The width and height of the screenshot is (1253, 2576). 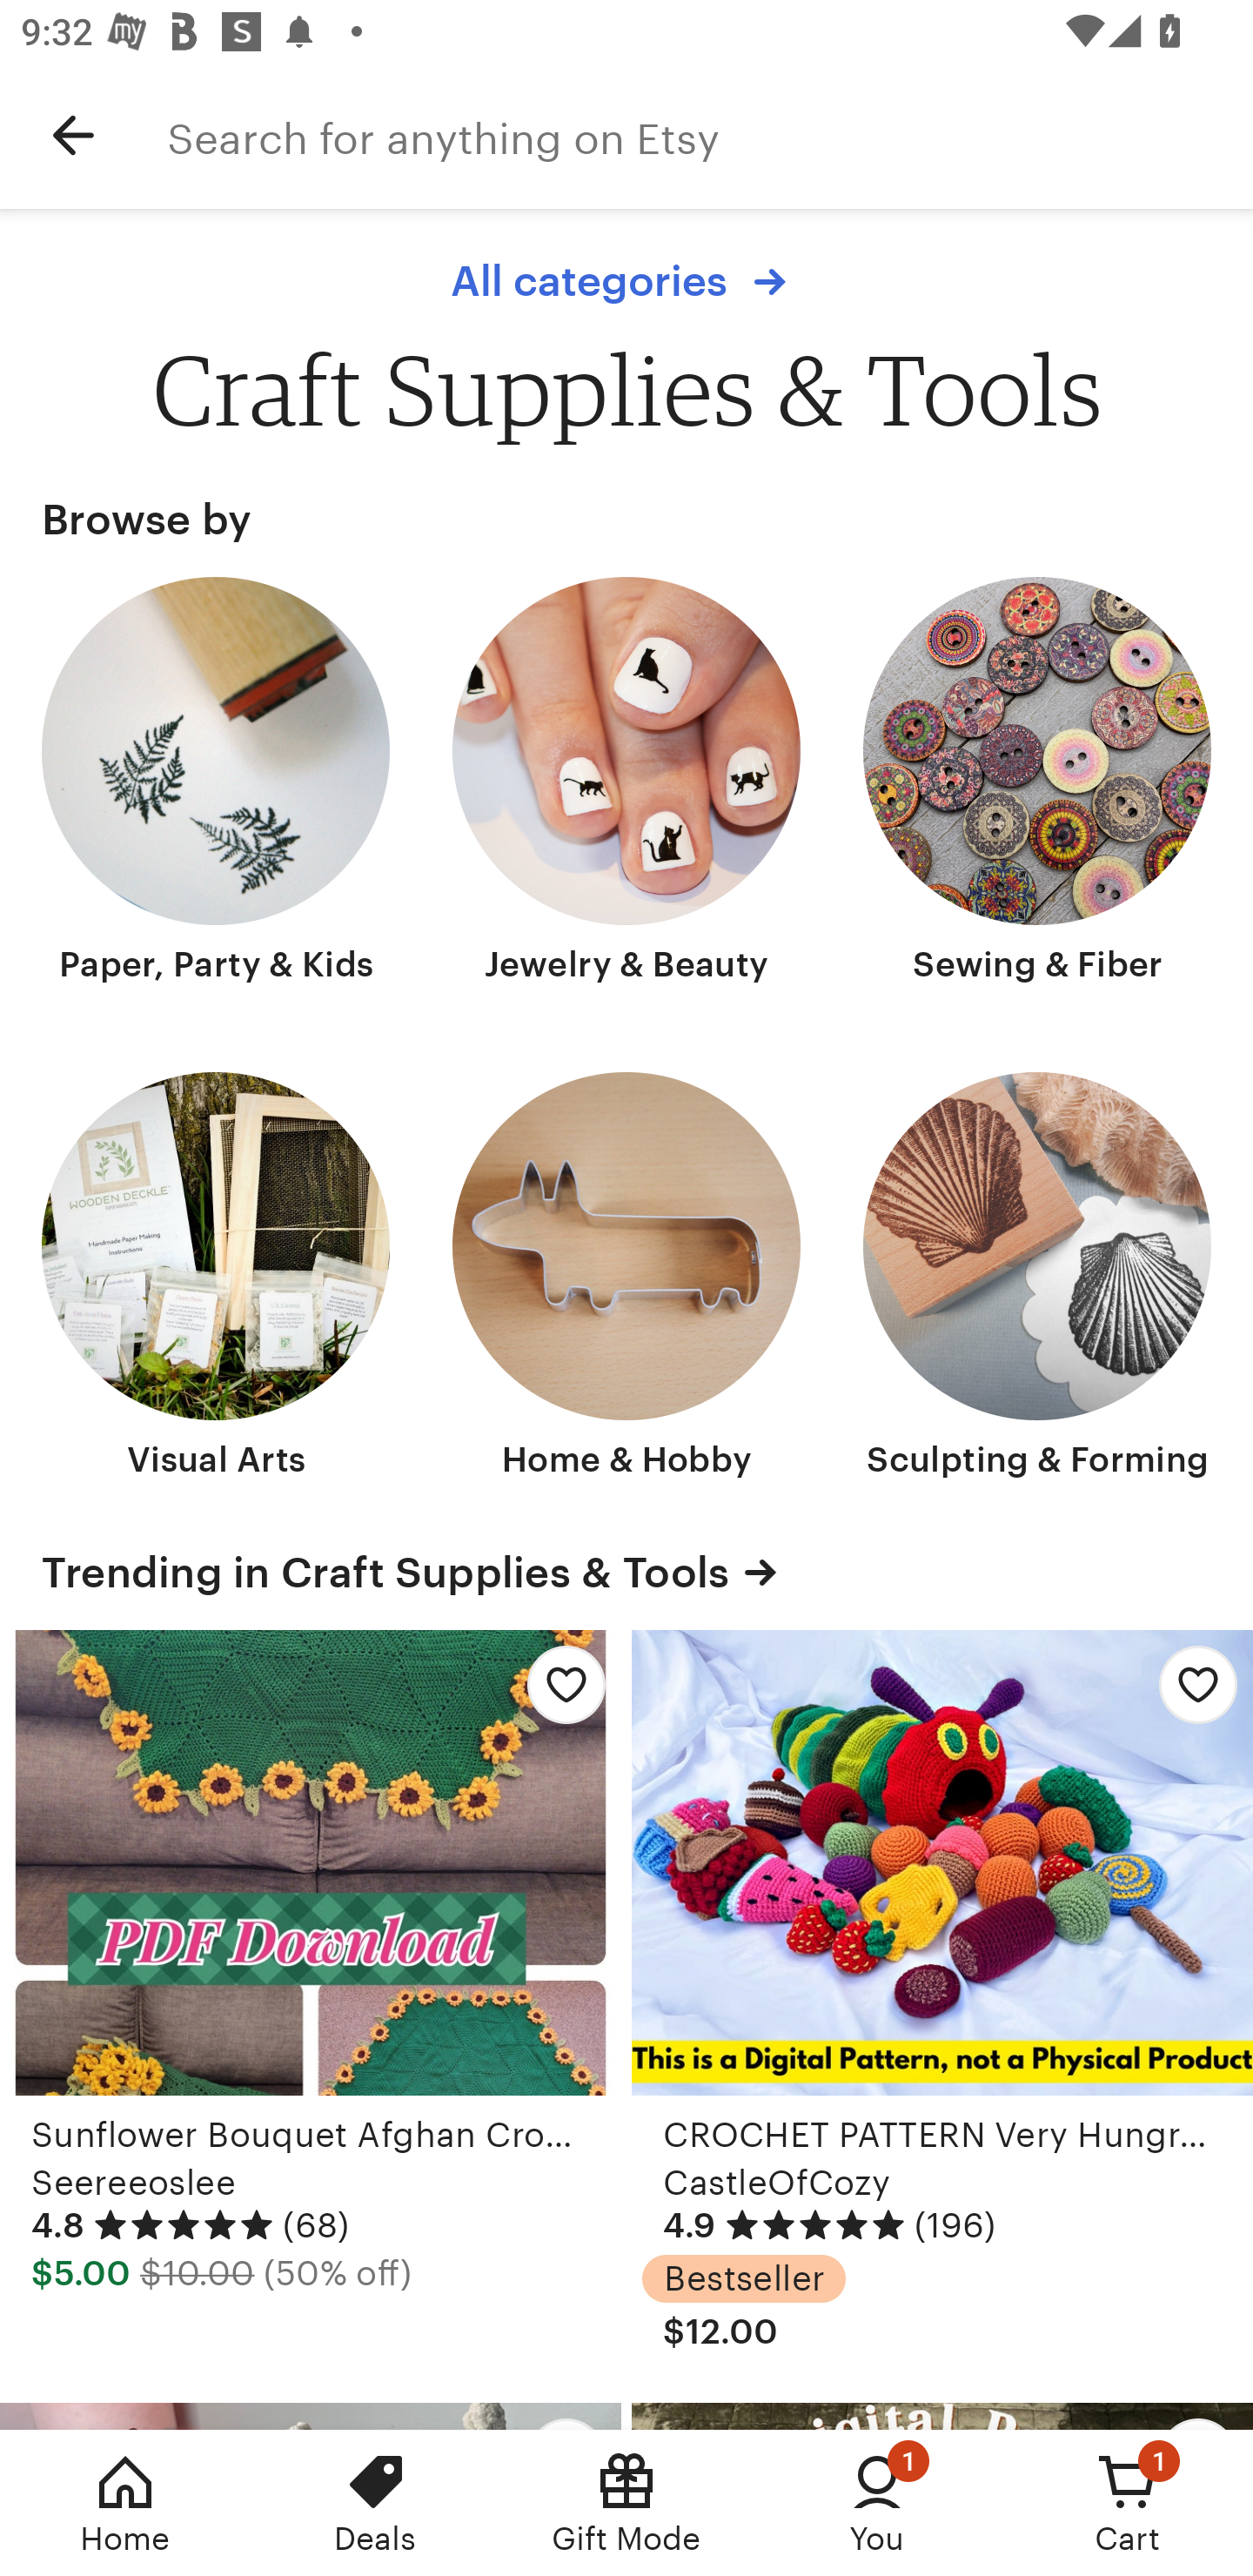 I want to click on Home, so click(x=125, y=2503).